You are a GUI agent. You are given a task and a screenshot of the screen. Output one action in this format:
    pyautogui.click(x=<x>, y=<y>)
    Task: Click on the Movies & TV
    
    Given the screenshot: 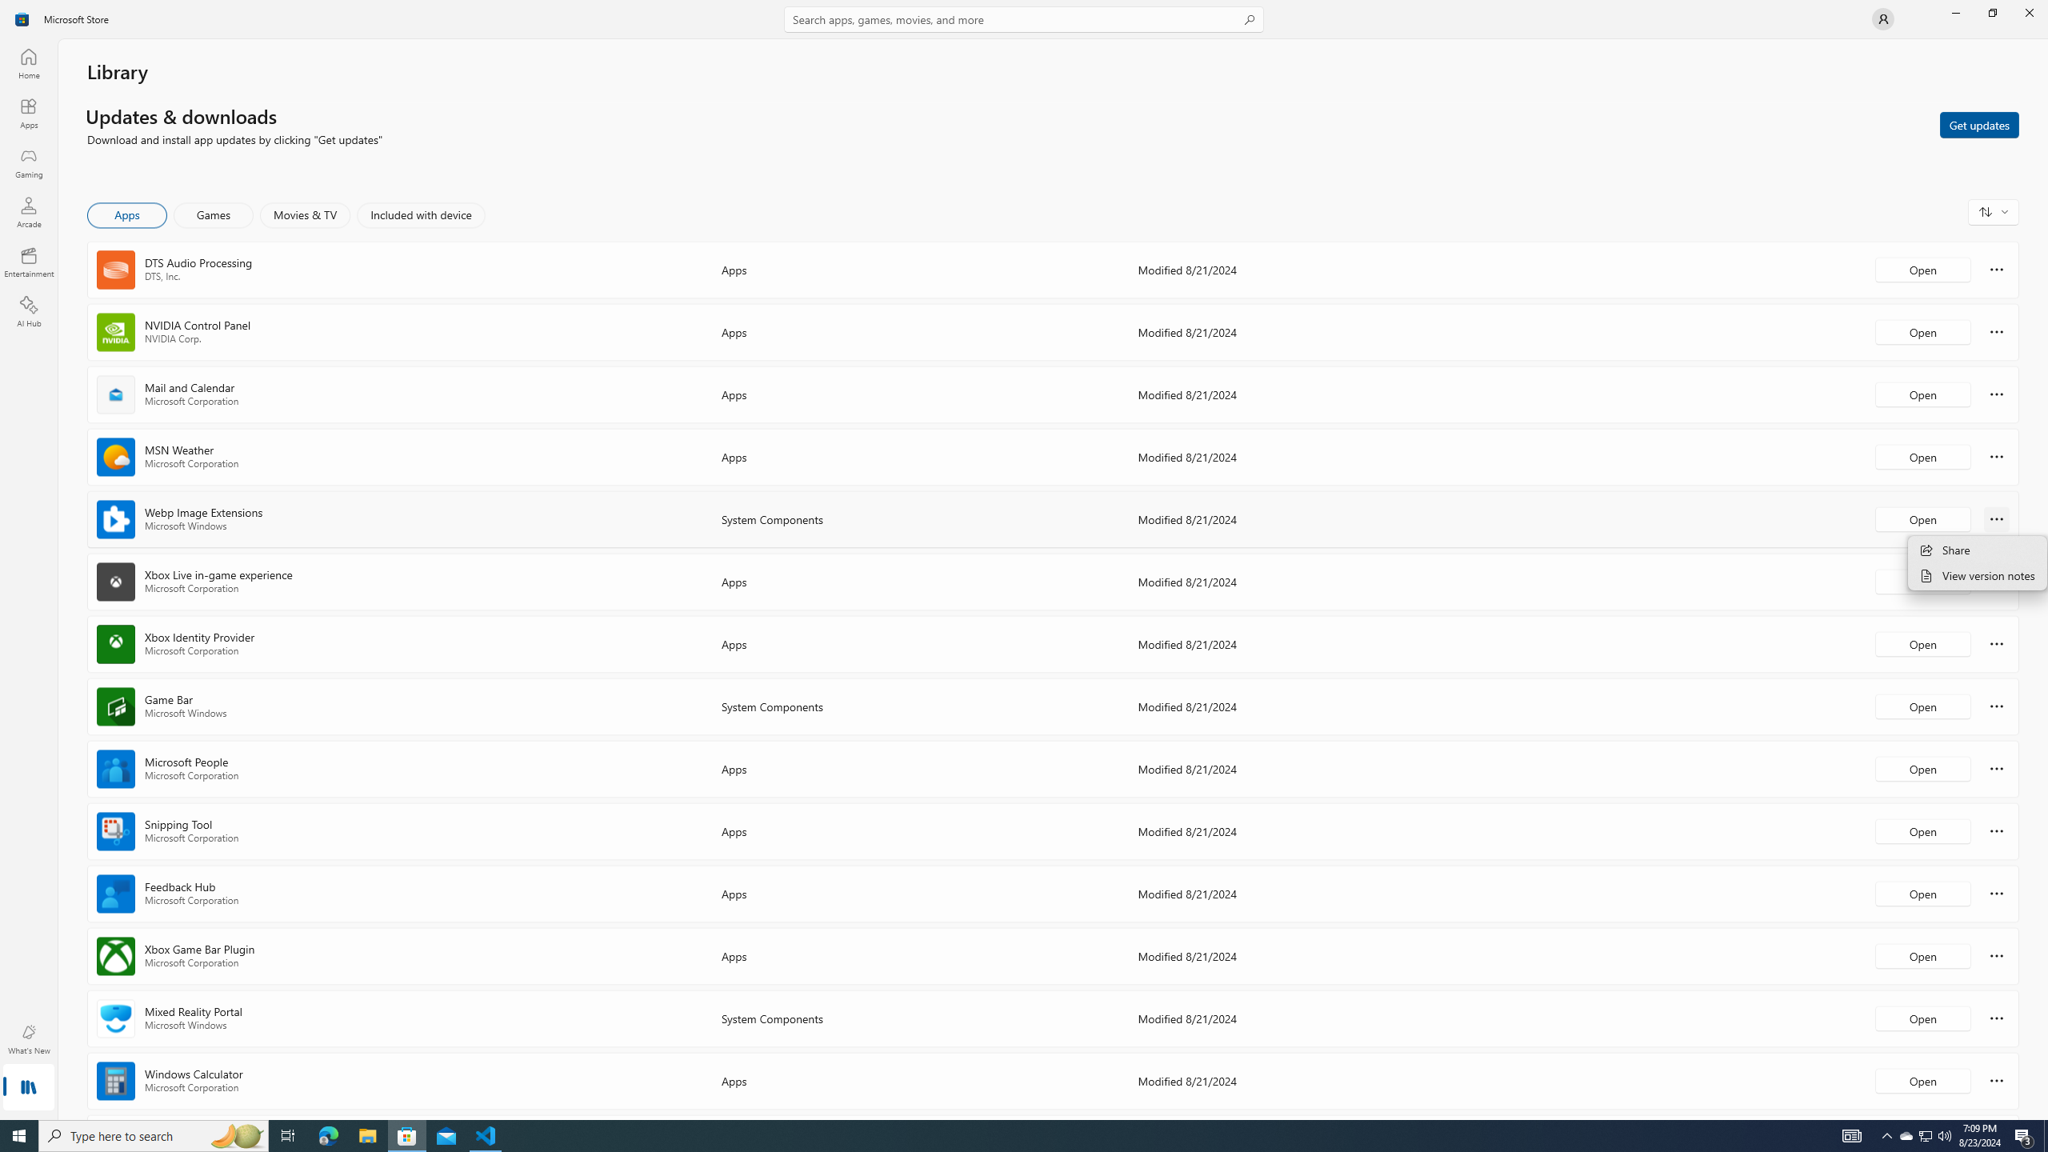 What is the action you would take?
    pyautogui.click(x=305, y=215)
    